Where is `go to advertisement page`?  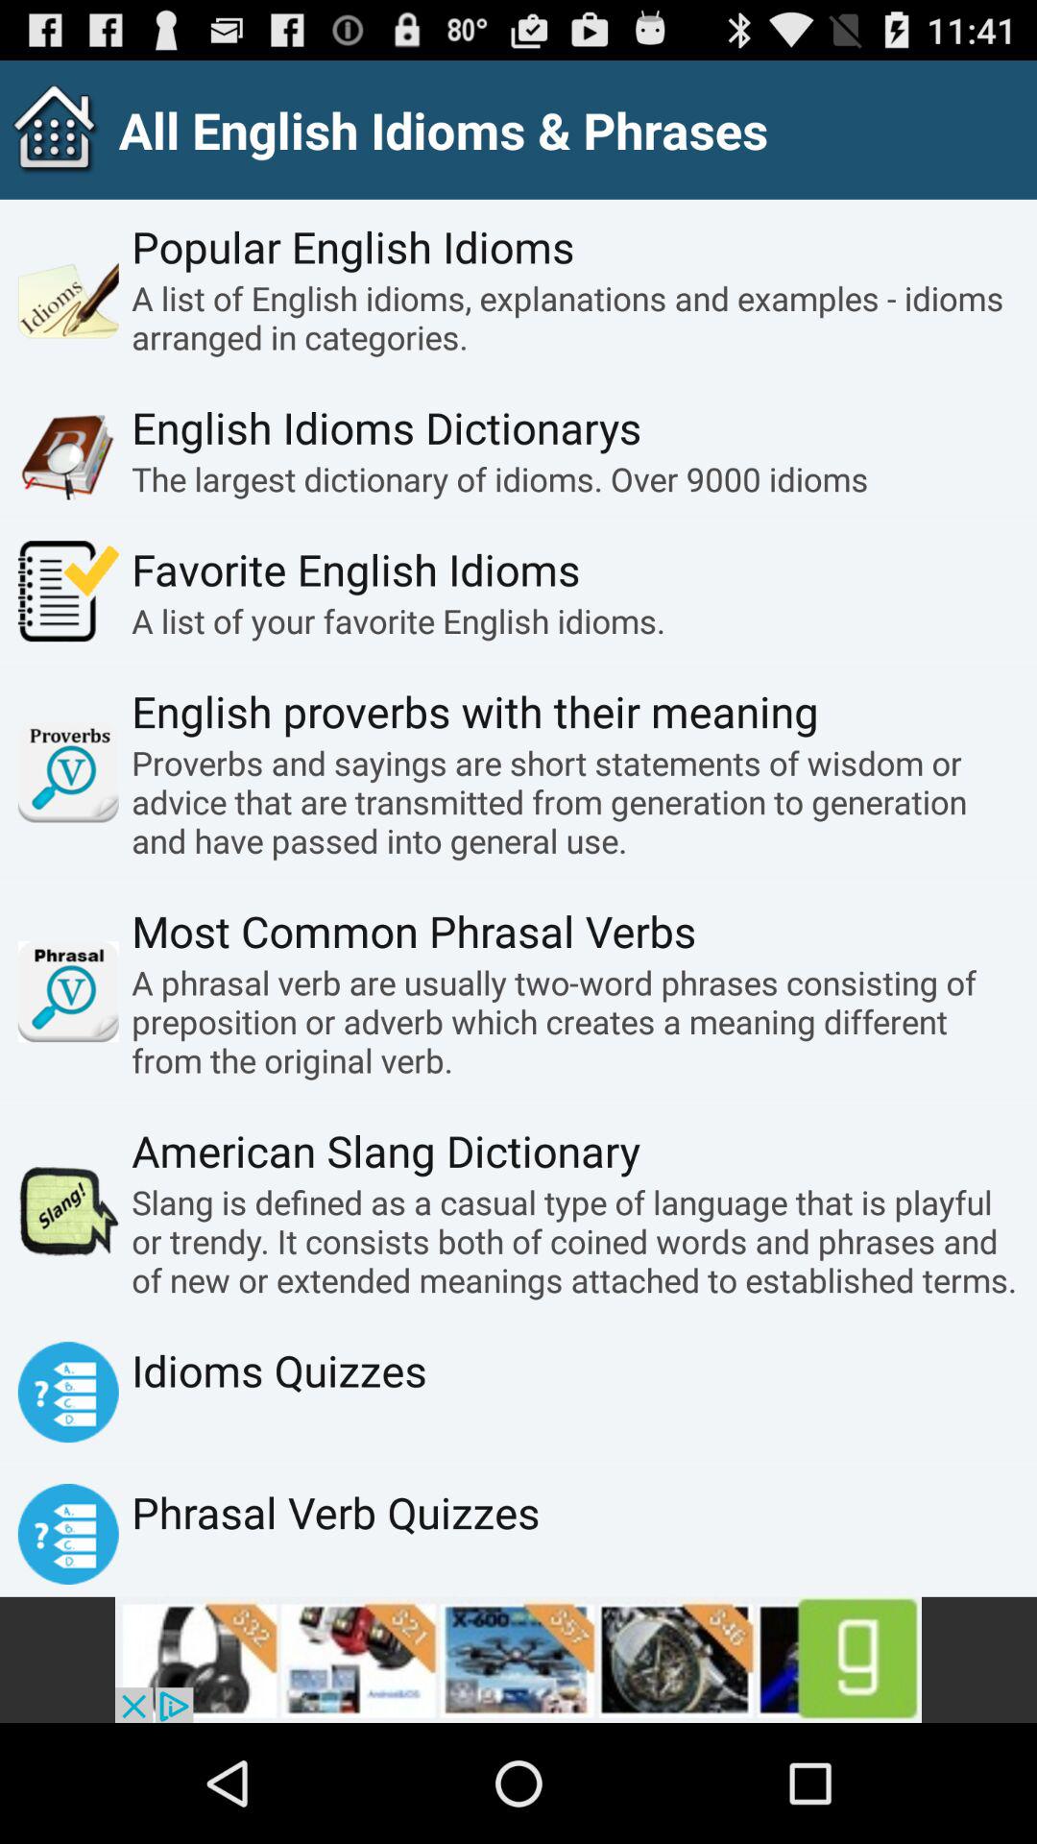 go to advertisement page is located at coordinates (518, 1660).